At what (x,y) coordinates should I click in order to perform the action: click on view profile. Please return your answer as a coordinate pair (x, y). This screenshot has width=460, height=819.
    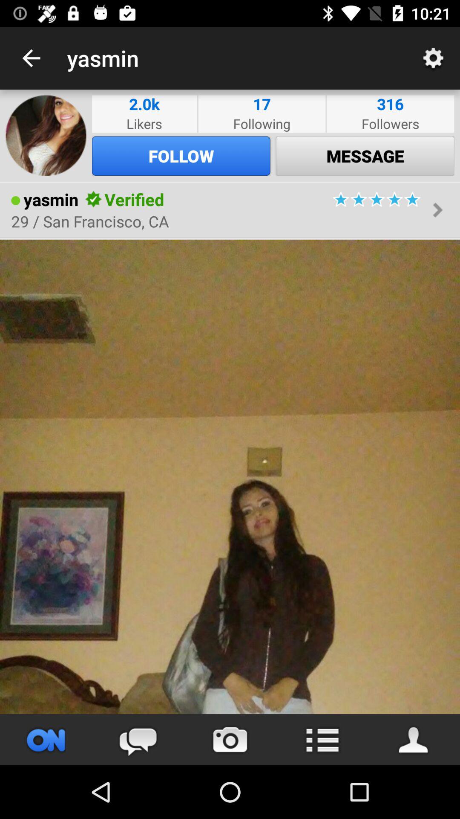
    Looking at the image, I should click on (414, 740).